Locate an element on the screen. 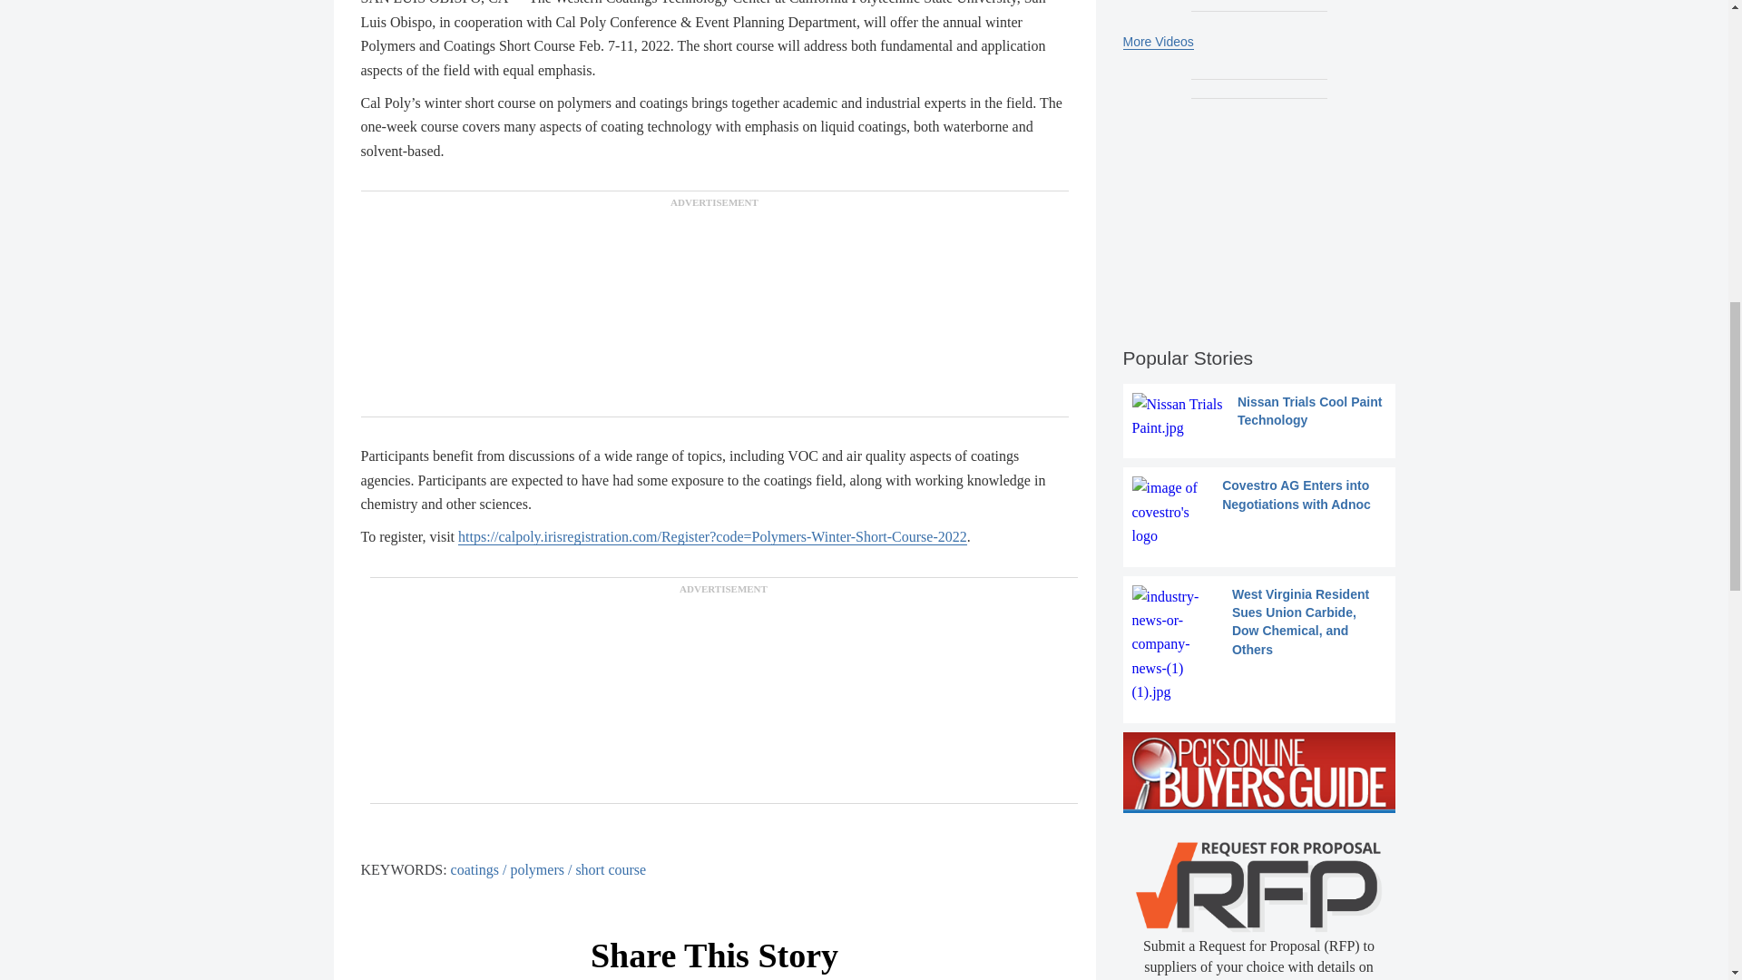 The image size is (1742, 980). Nissan Trials Cool Paint Technology is located at coordinates (1259, 417).